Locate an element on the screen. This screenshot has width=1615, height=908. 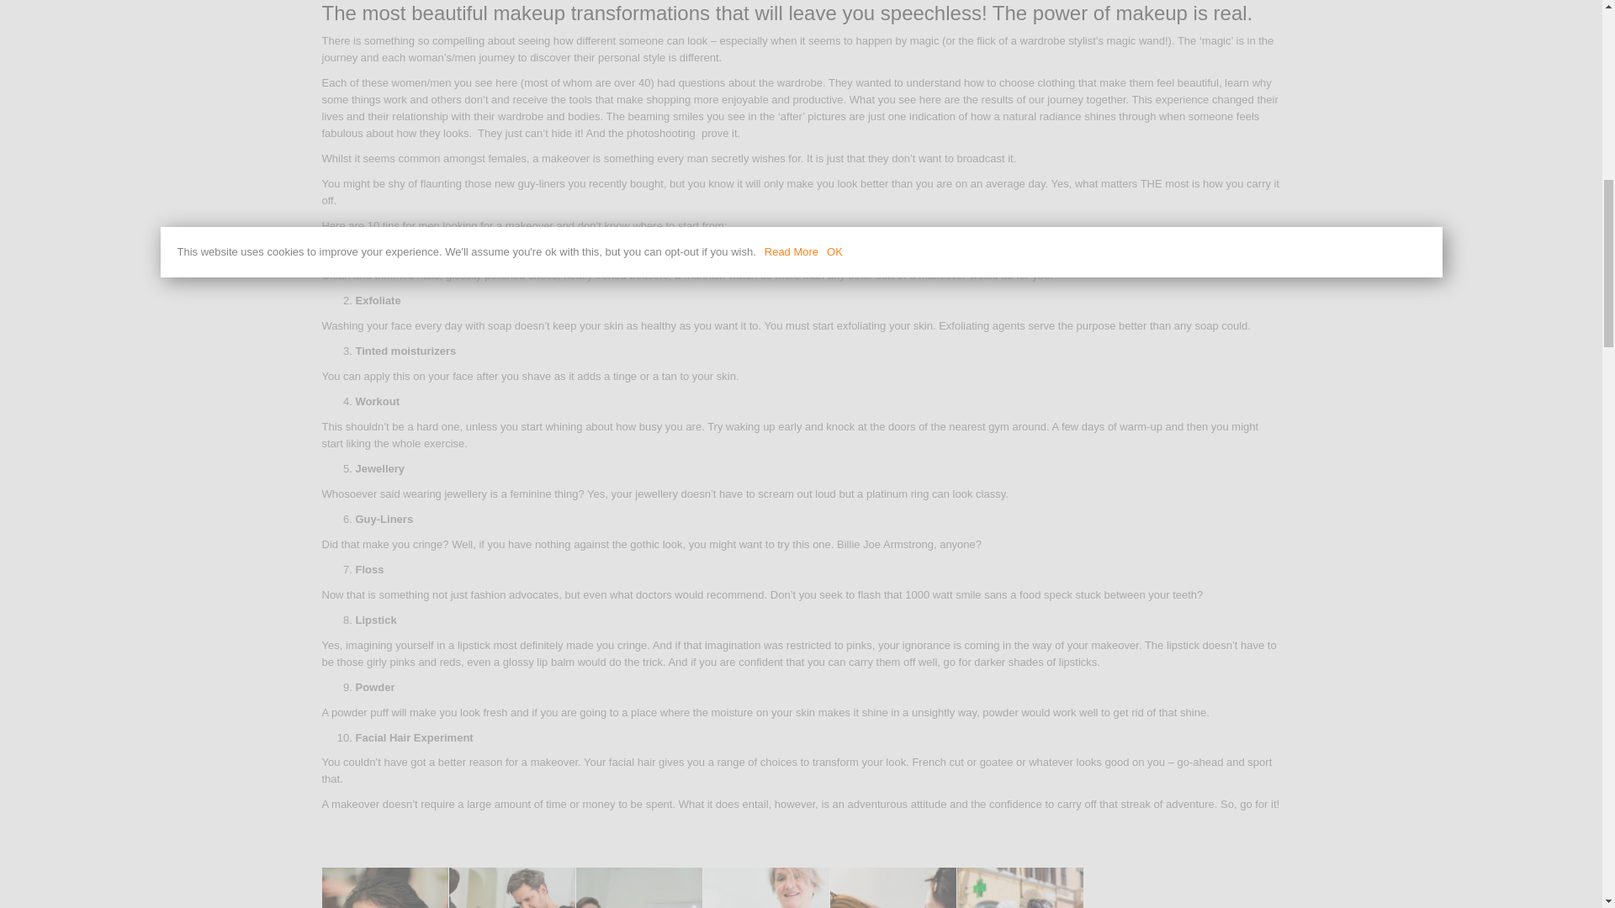
IMG15 is located at coordinates (511, 888).